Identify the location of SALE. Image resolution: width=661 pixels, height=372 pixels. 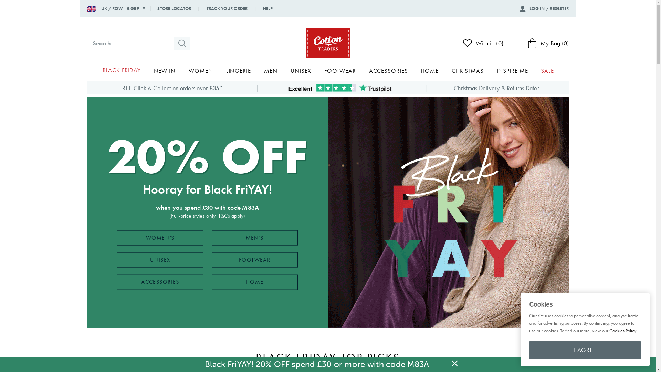
(547, 71).